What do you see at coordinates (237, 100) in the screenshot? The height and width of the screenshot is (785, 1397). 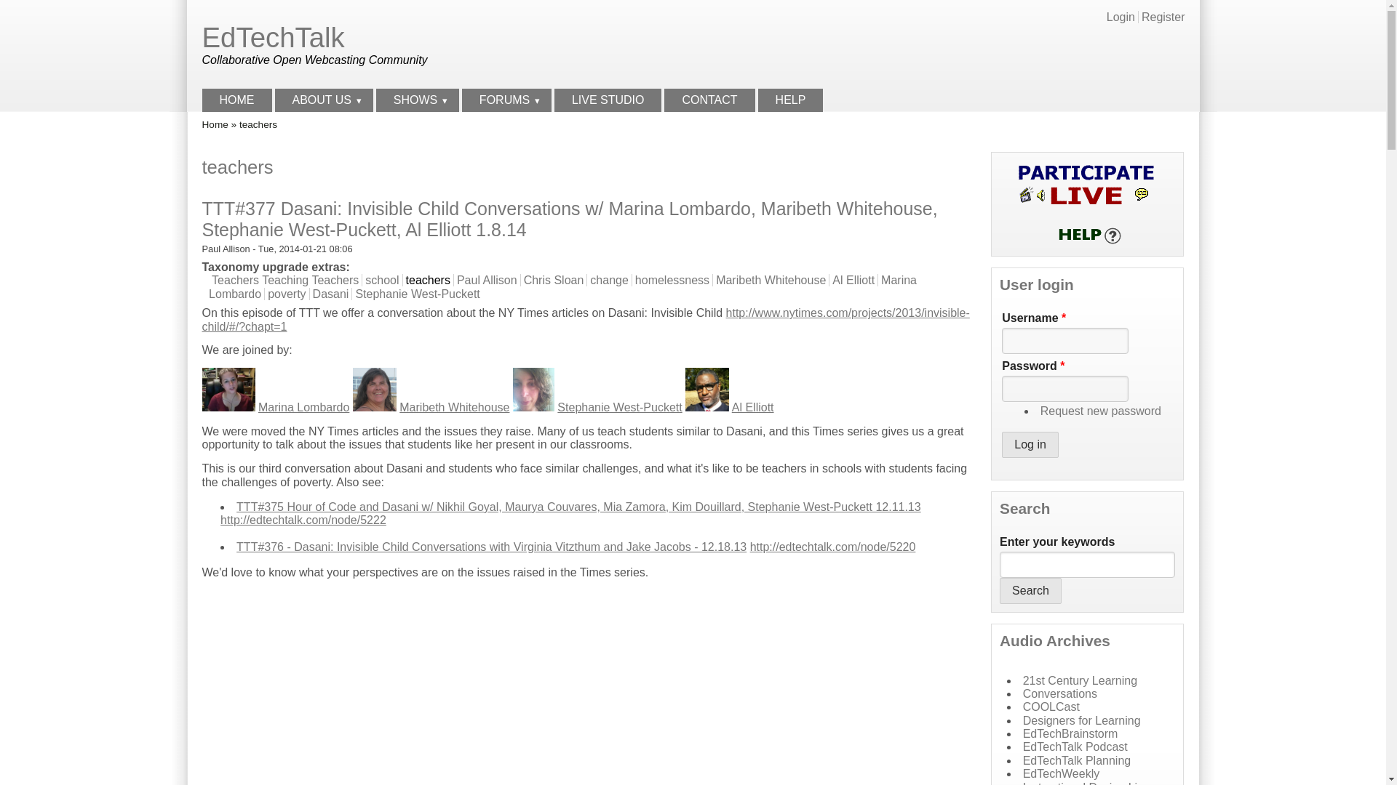 I see `HOME` at bounding box center [237, 100].